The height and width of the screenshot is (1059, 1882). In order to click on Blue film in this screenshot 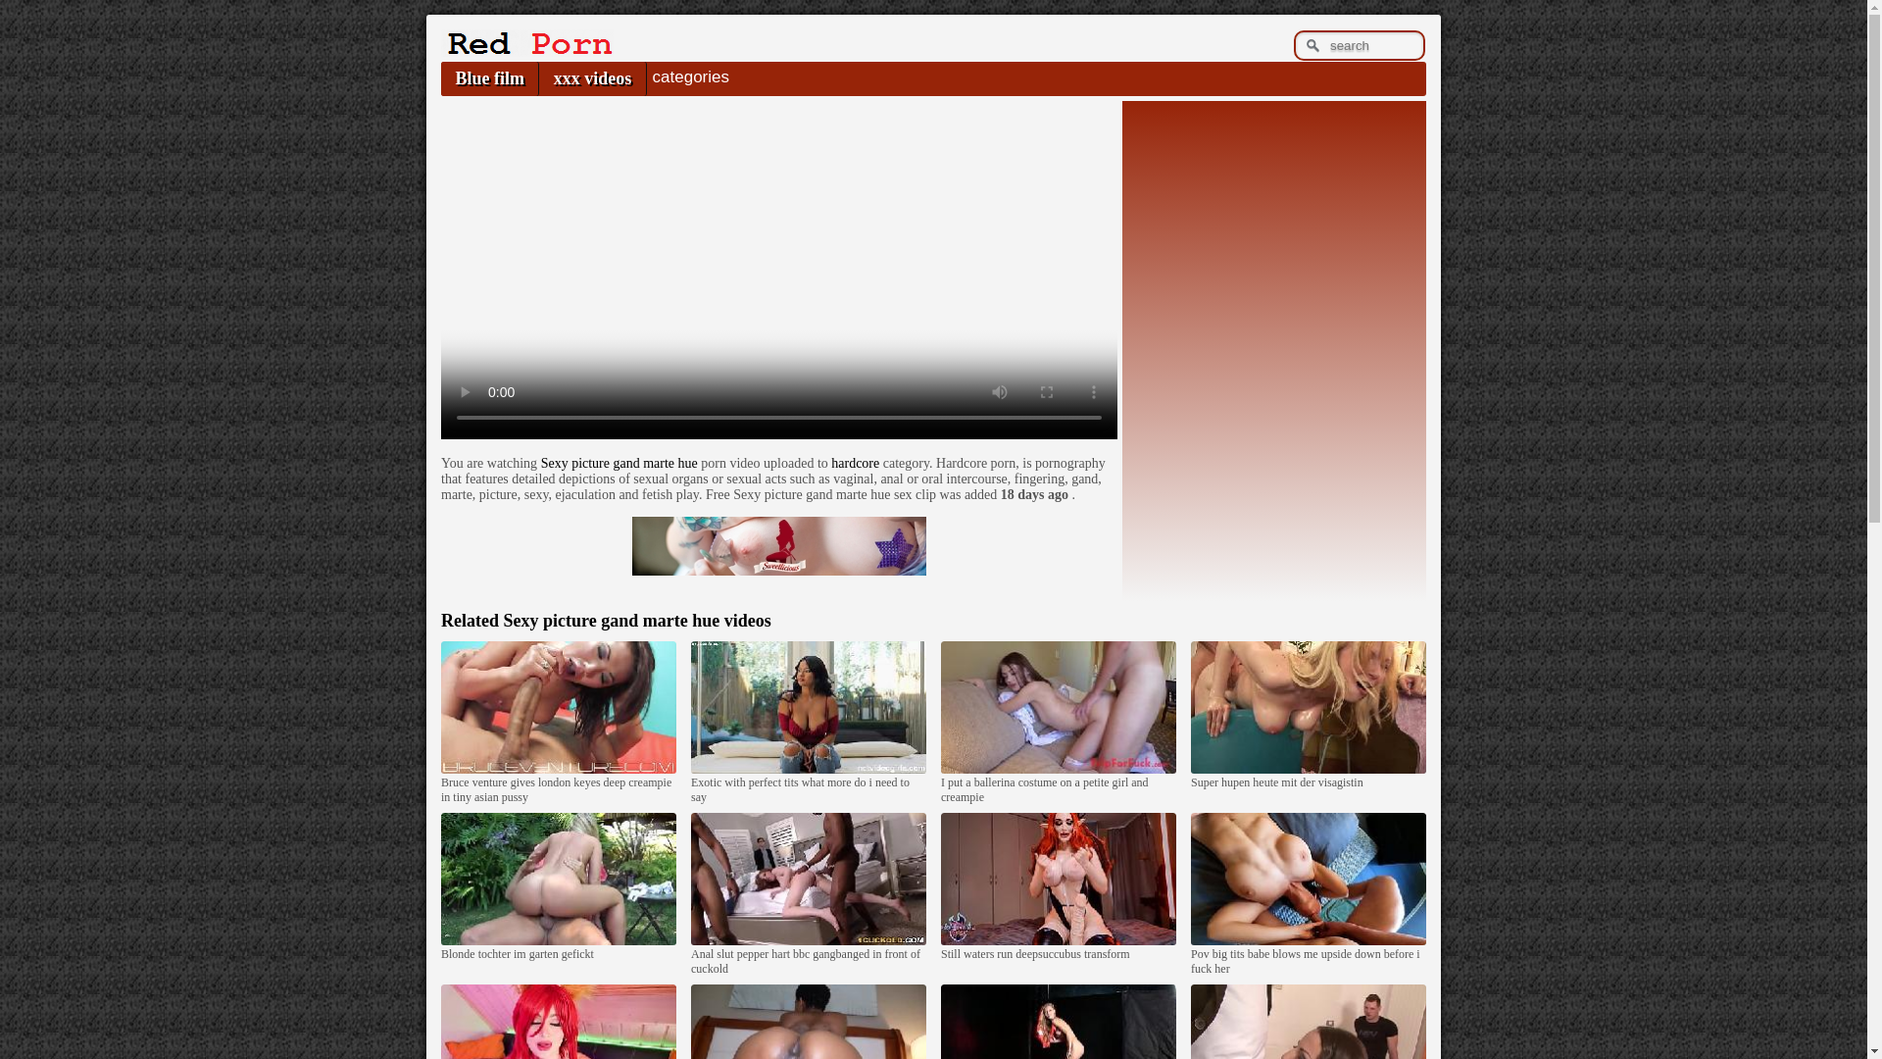, I will do `click(489, 78)`.